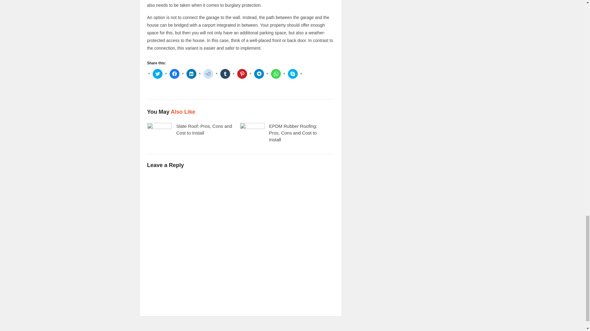  What do you see at coordinates (204, 129) in the screenshot?
I see `Slate Roof: Pros, Cons and Cost to Install` at bounding box center [204, 129].